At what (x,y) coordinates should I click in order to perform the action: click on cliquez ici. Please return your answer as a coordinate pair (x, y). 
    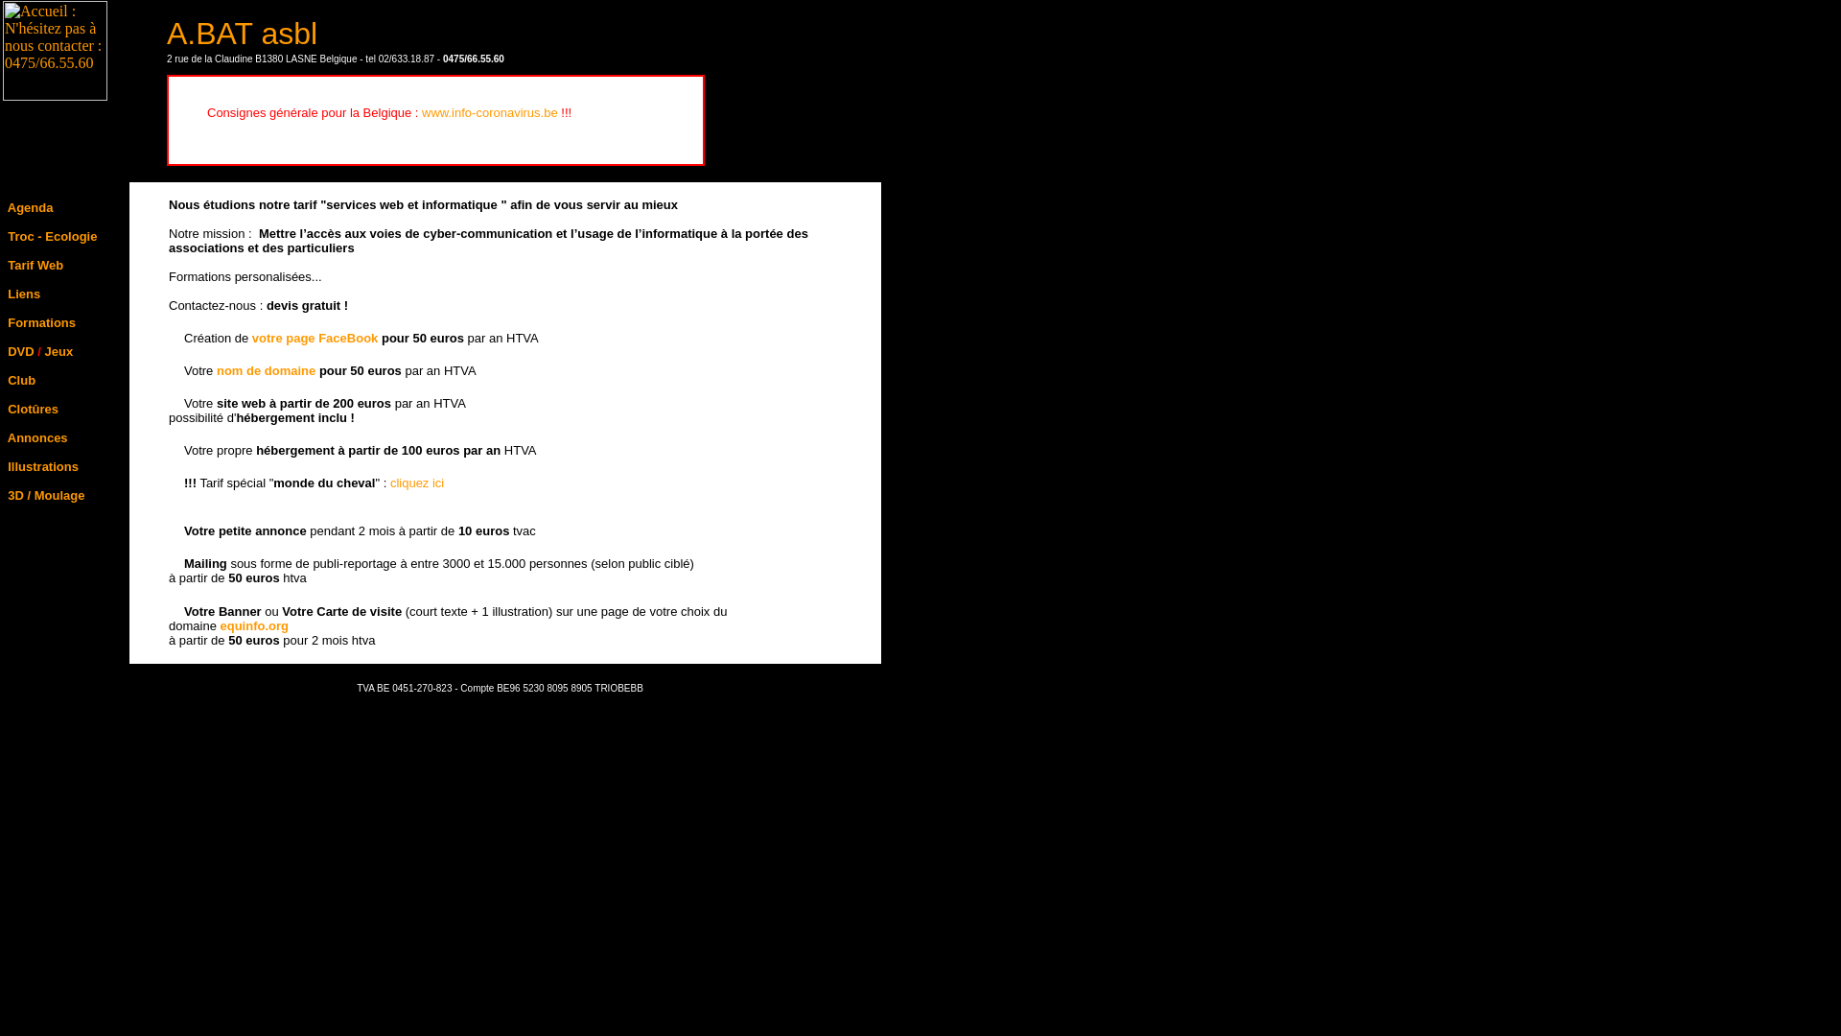
    Looking at the image, I should click on (417, 483).